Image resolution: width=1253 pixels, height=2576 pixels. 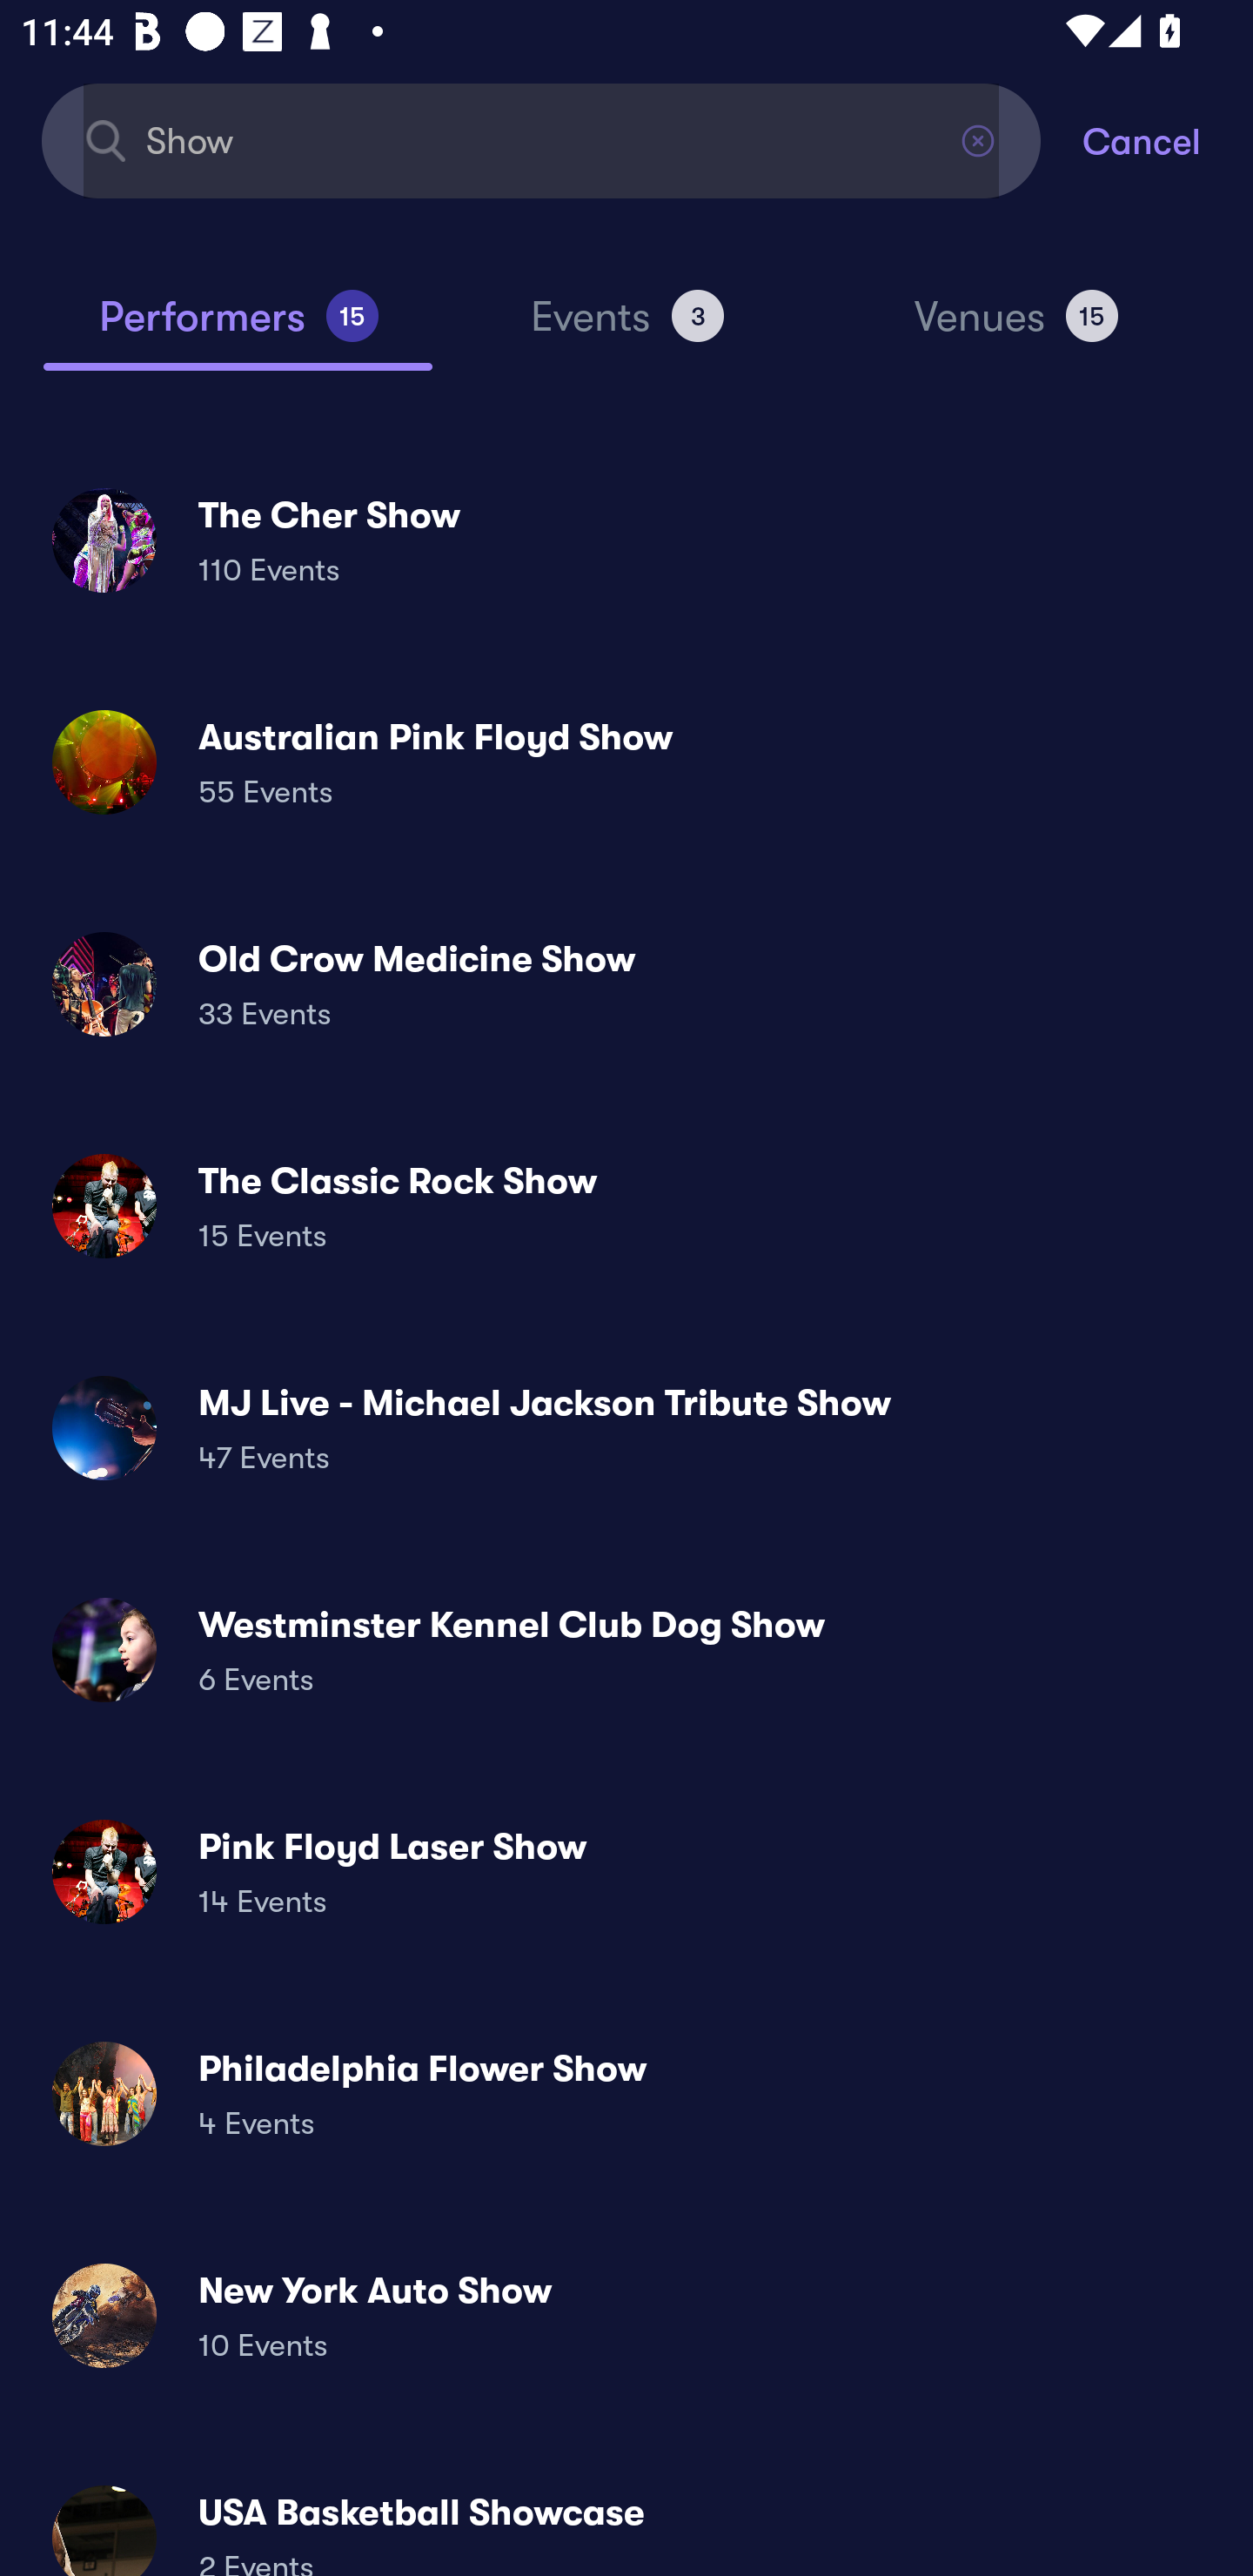 What do you see at coordinates (626, 329) in the screenshot?
I see `Events 3` at bounding box center [626, 329].